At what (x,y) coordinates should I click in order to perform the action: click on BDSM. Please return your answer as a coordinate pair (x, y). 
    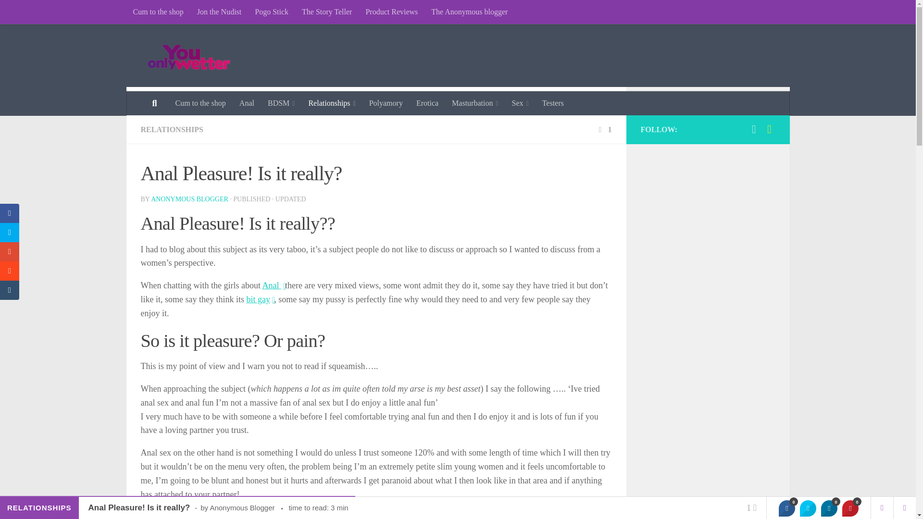
    Looking at the image, I should click on (281, 103).